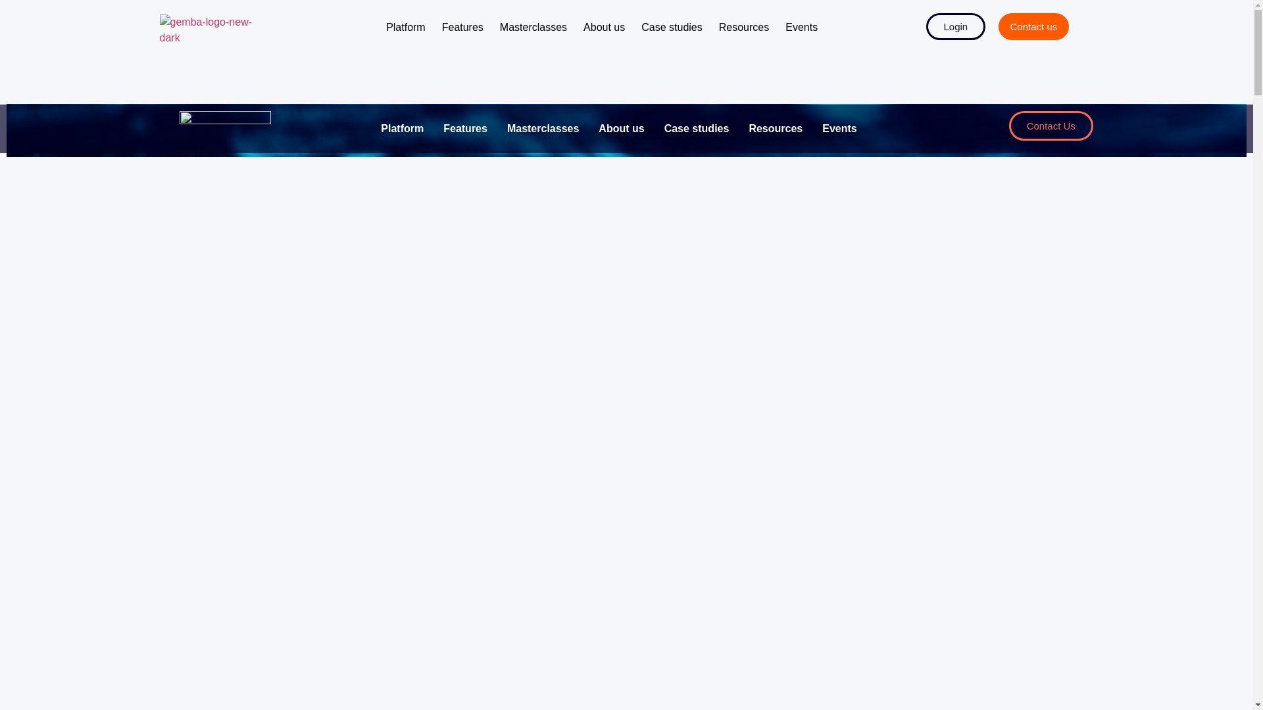  I want to click on Masterclasses, so click(533, 28).